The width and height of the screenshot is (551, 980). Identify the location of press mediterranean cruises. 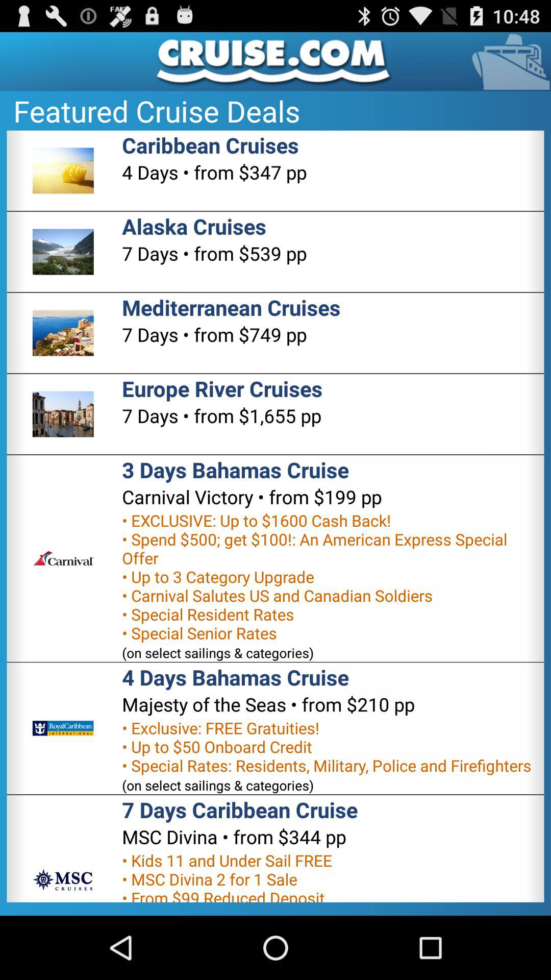
(231, 307).